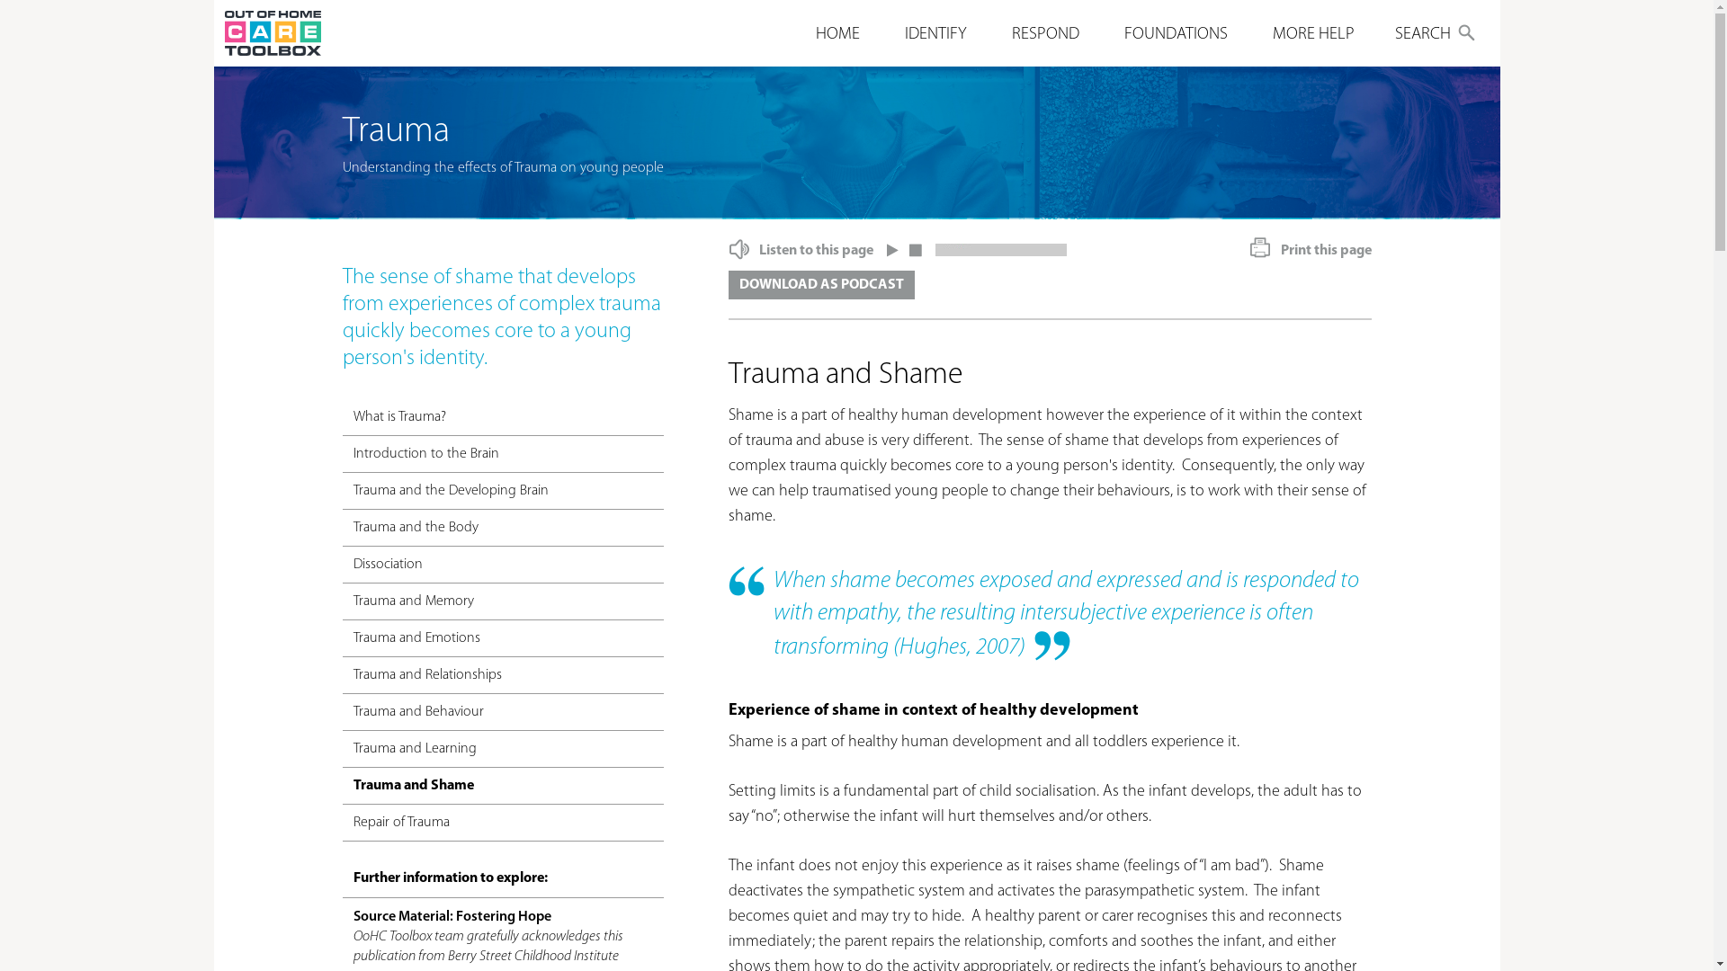 The height and width of the screenshot is (971, 1727). What do you see at coordinates (503, 455) in the screenshot?
I see `Introduction to the Brain` at bounding box center [503, 455].